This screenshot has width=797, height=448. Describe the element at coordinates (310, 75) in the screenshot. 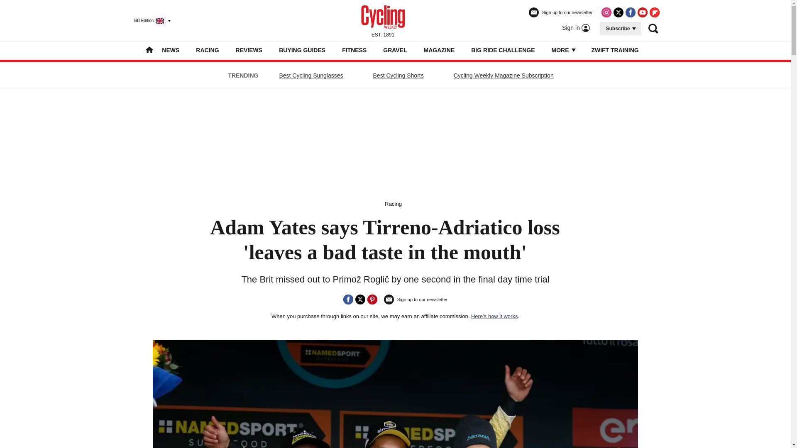

I see `Best Cycling Sunglasses` at that location.